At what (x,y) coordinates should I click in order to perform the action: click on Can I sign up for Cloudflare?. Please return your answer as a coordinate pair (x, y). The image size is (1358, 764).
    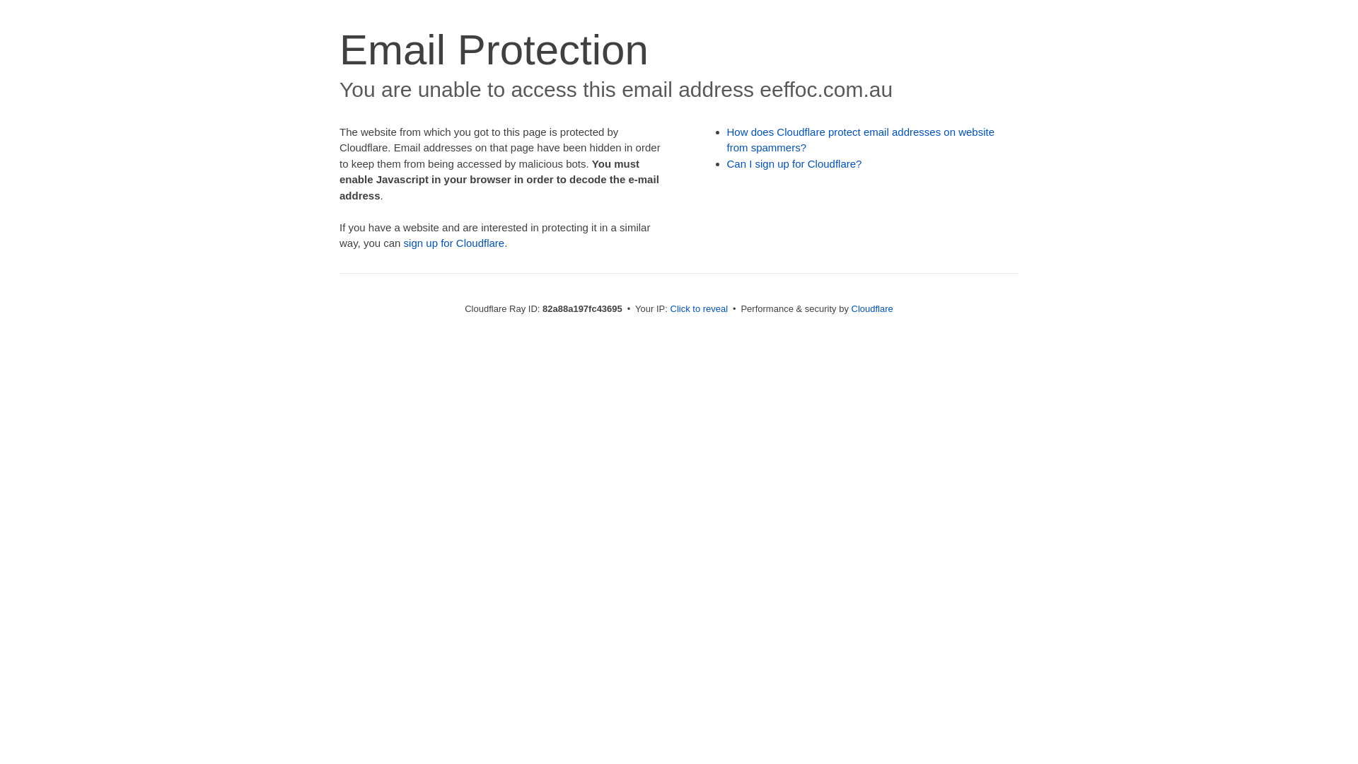
    Looking at the image, I should click on (795, 164).